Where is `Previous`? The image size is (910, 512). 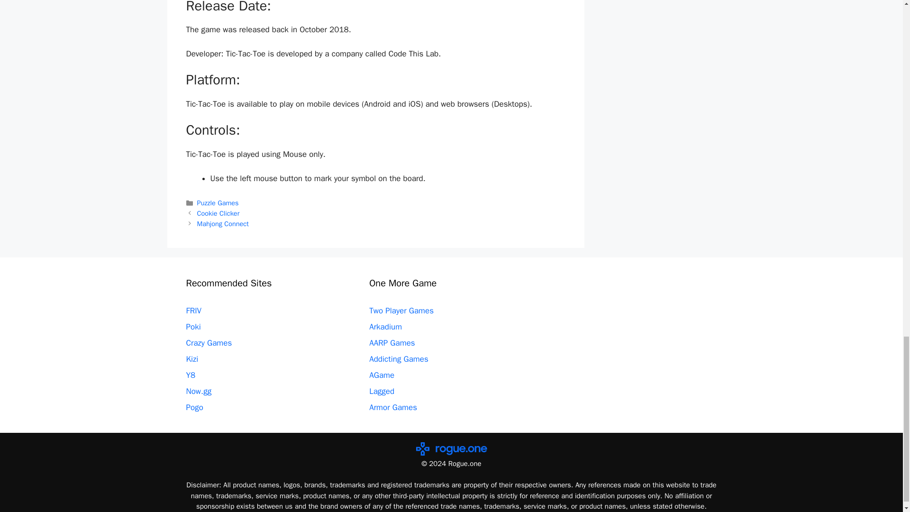
Previous is located at coordinates (218, 213).